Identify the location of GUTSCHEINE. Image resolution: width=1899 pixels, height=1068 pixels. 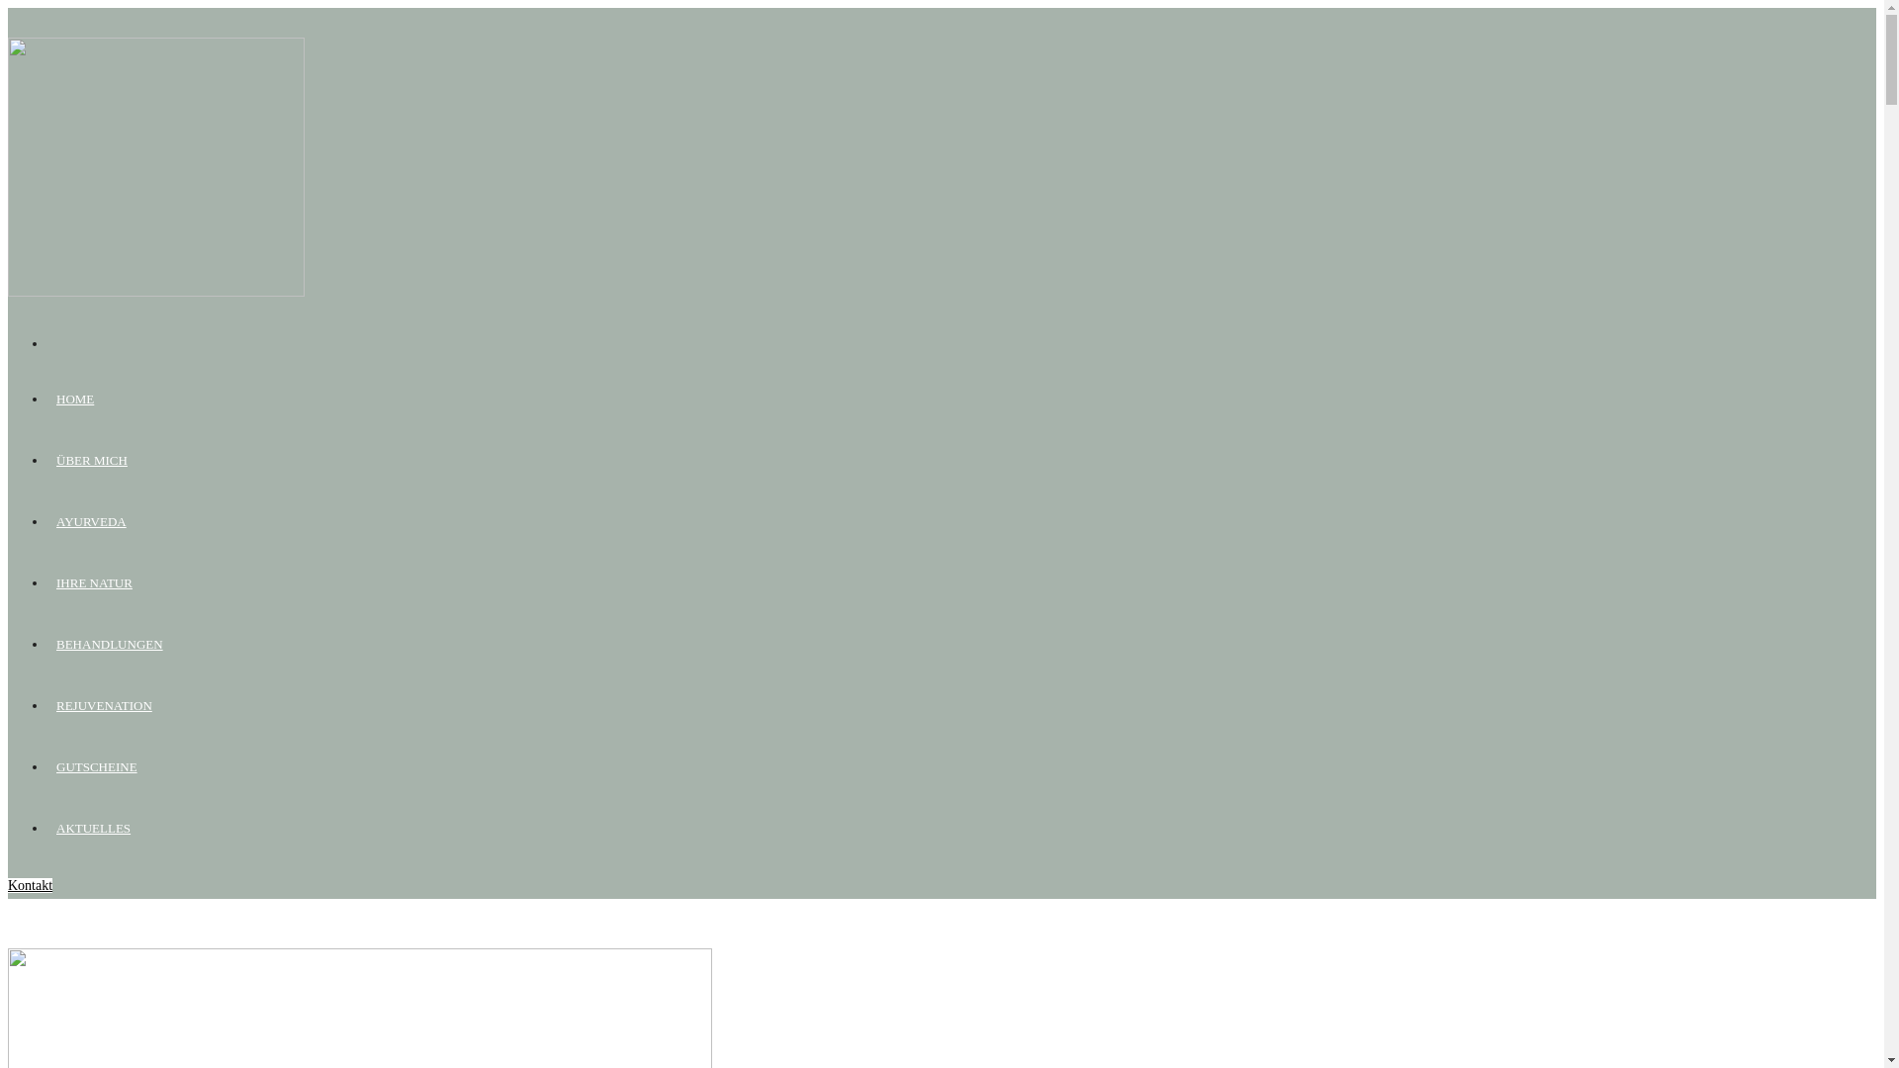
(97, 767).